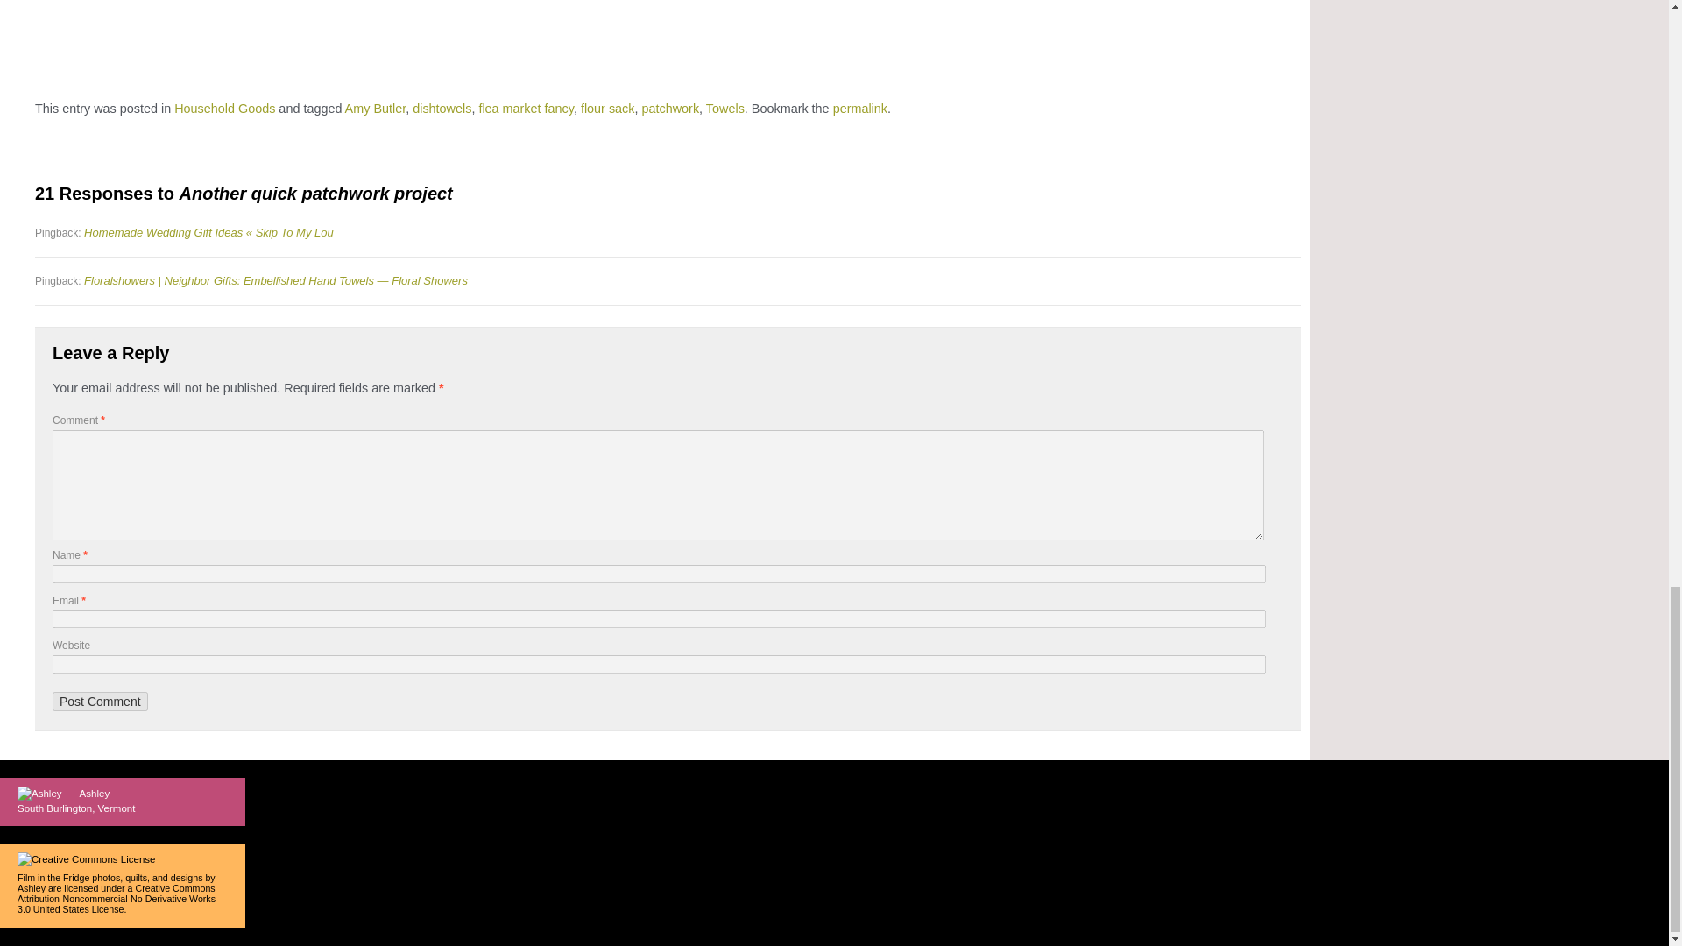  Describe the element at coordinates (187, 44) in the screenshot. I see `patchwork-towels2` at that location.